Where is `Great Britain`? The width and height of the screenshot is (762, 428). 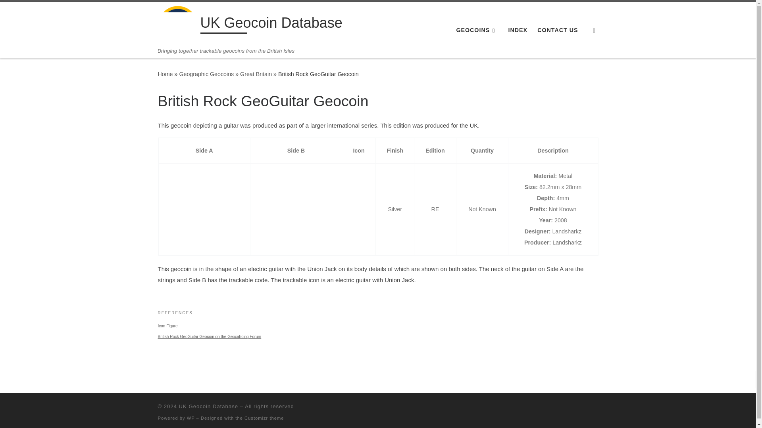
Great Britain is located at coordinates (256, 74).